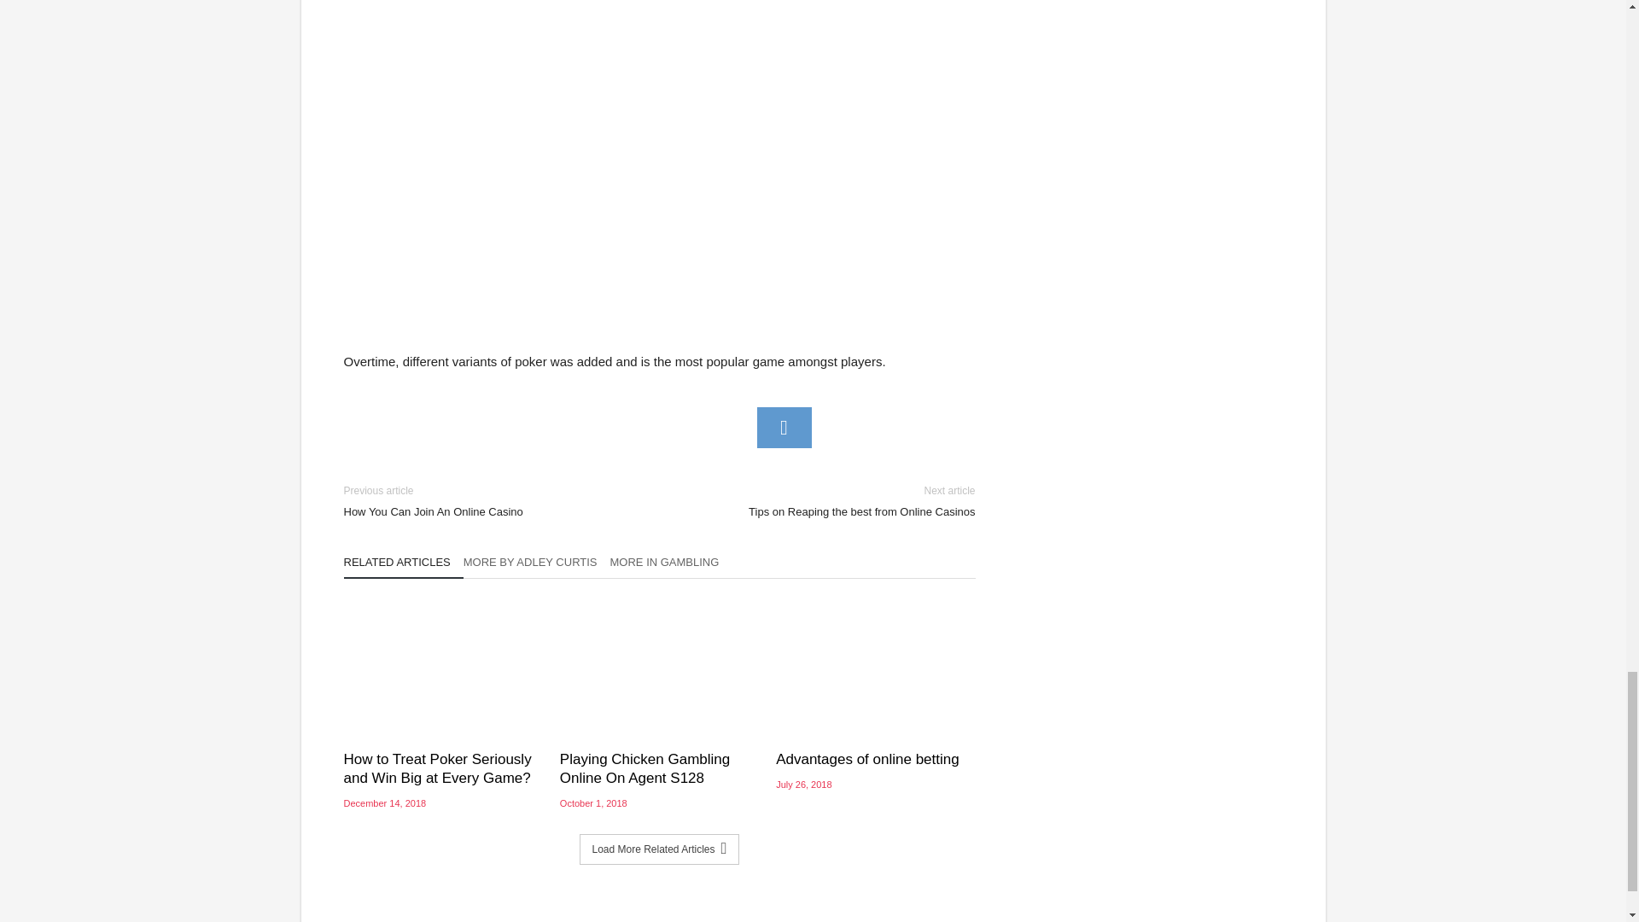  Describe the element at coordinates (784, 427) in the screenshot. I see `reddit` at that location.